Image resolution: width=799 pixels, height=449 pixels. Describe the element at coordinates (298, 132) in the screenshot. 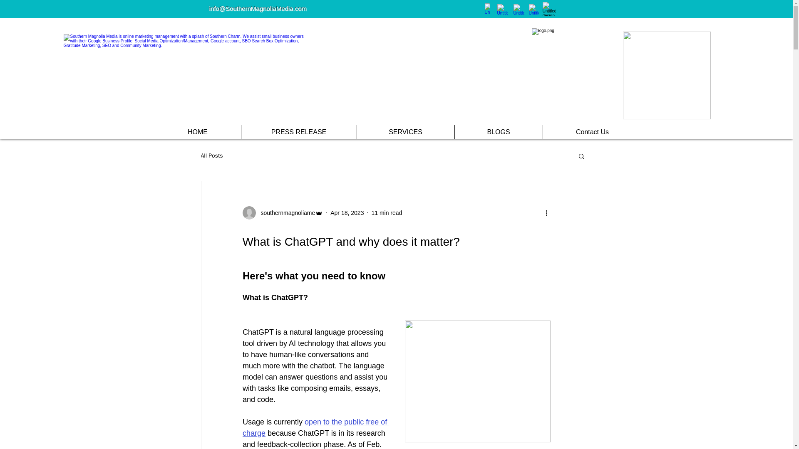

I see `PRESS RELEASE` at that location.